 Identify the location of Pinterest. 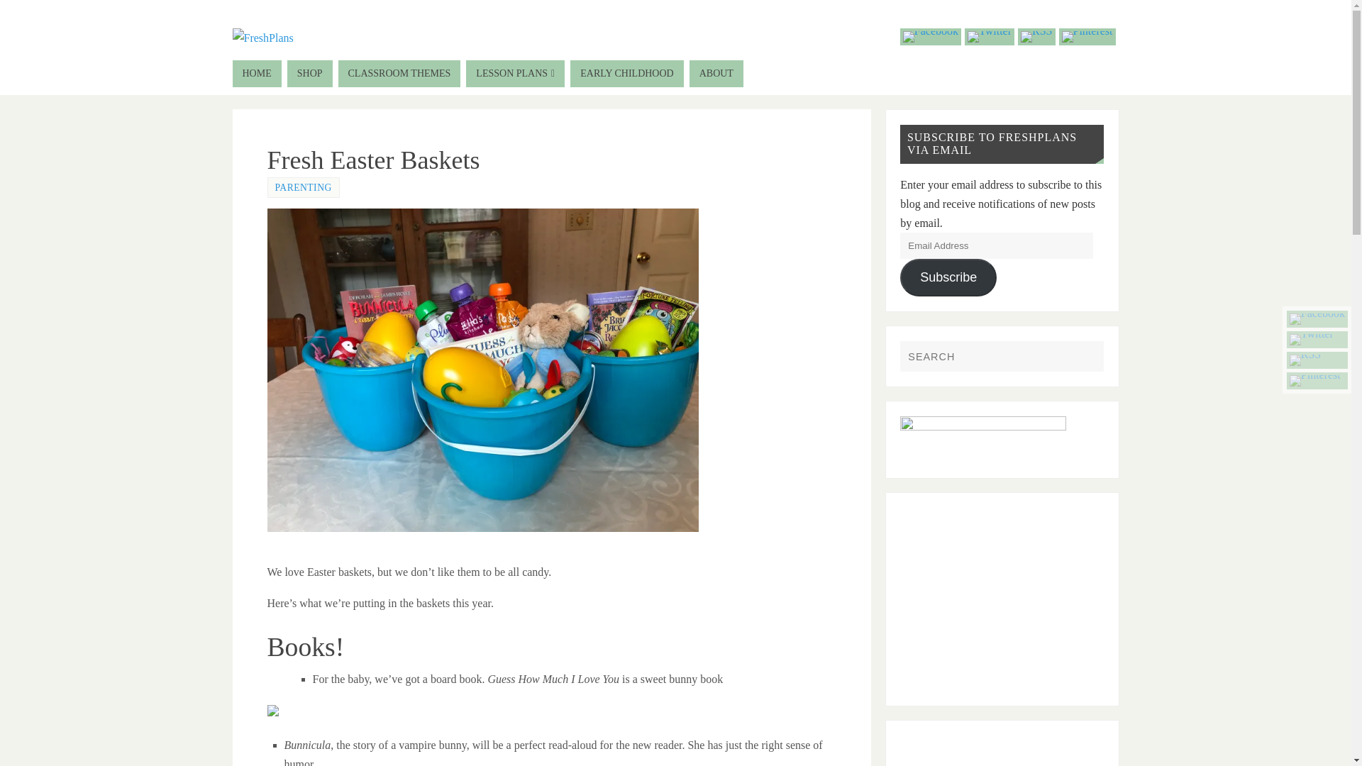
(1087, 36).